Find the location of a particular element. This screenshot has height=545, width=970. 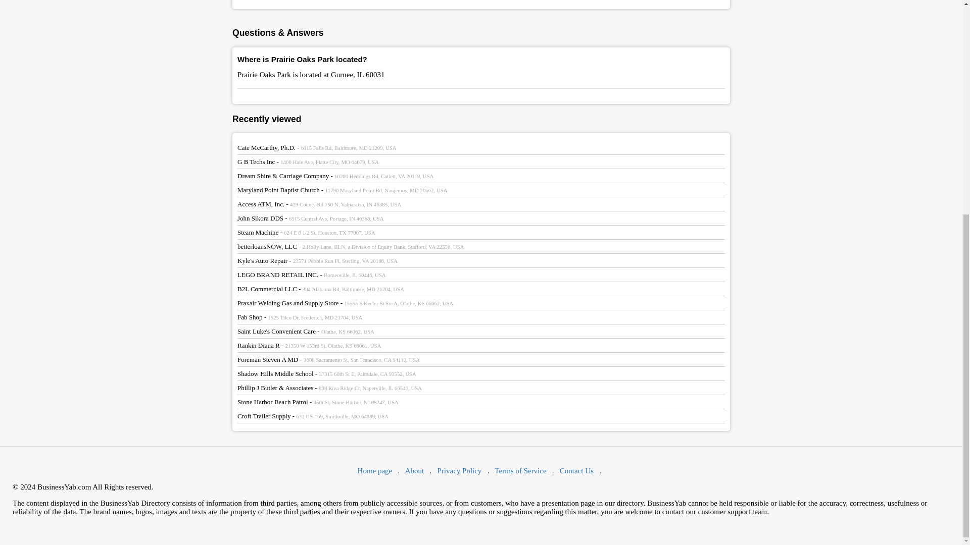

Rankin Diana R - 21350 W 153rd St, Olathe, KS 66061, USA is located at coordinates (309, 345).